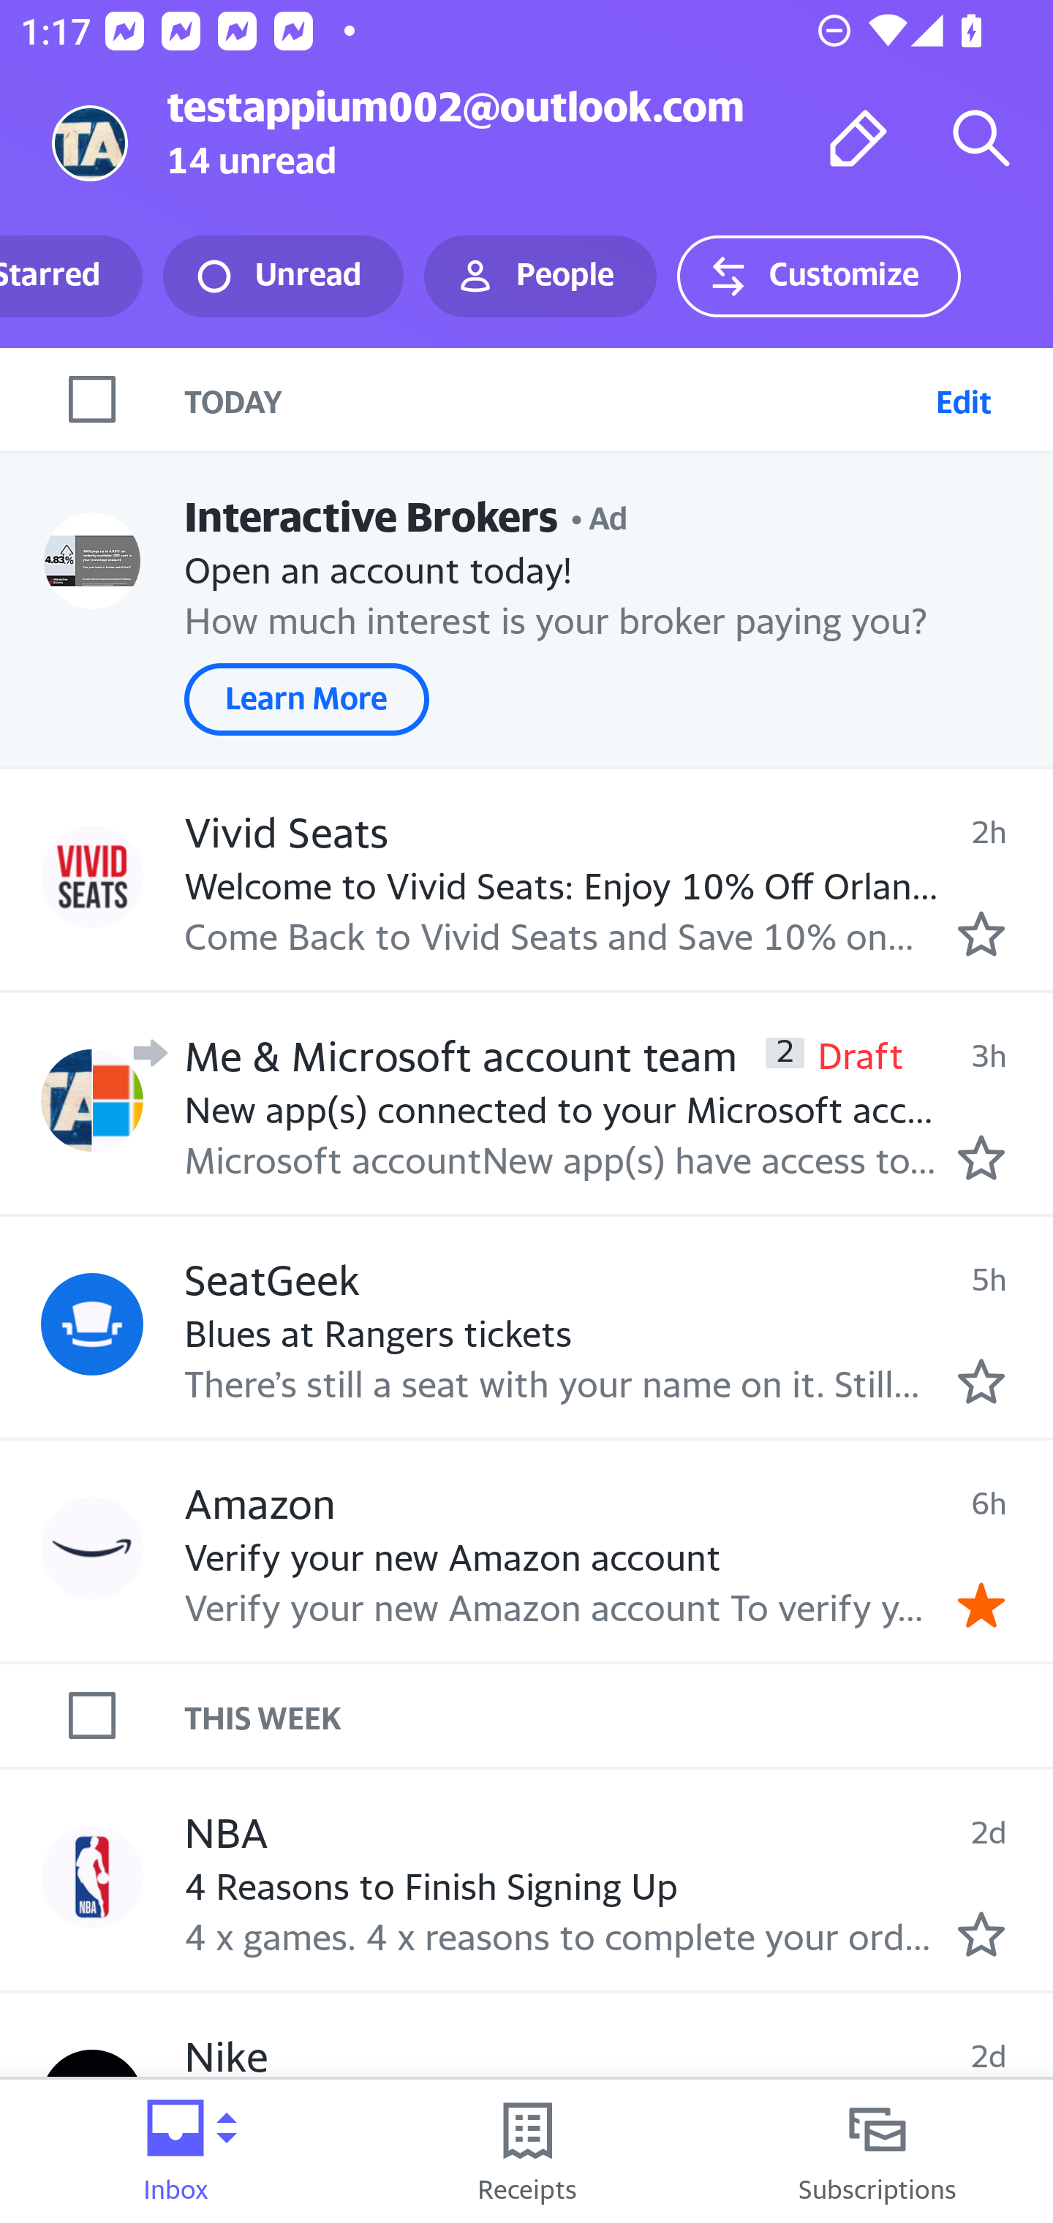 The width and height of the screenshot is (1053, 2223). Describe the element at coordinates (92, 1324) in the screenshot. I see `Profile
SeatGeek` at that location.